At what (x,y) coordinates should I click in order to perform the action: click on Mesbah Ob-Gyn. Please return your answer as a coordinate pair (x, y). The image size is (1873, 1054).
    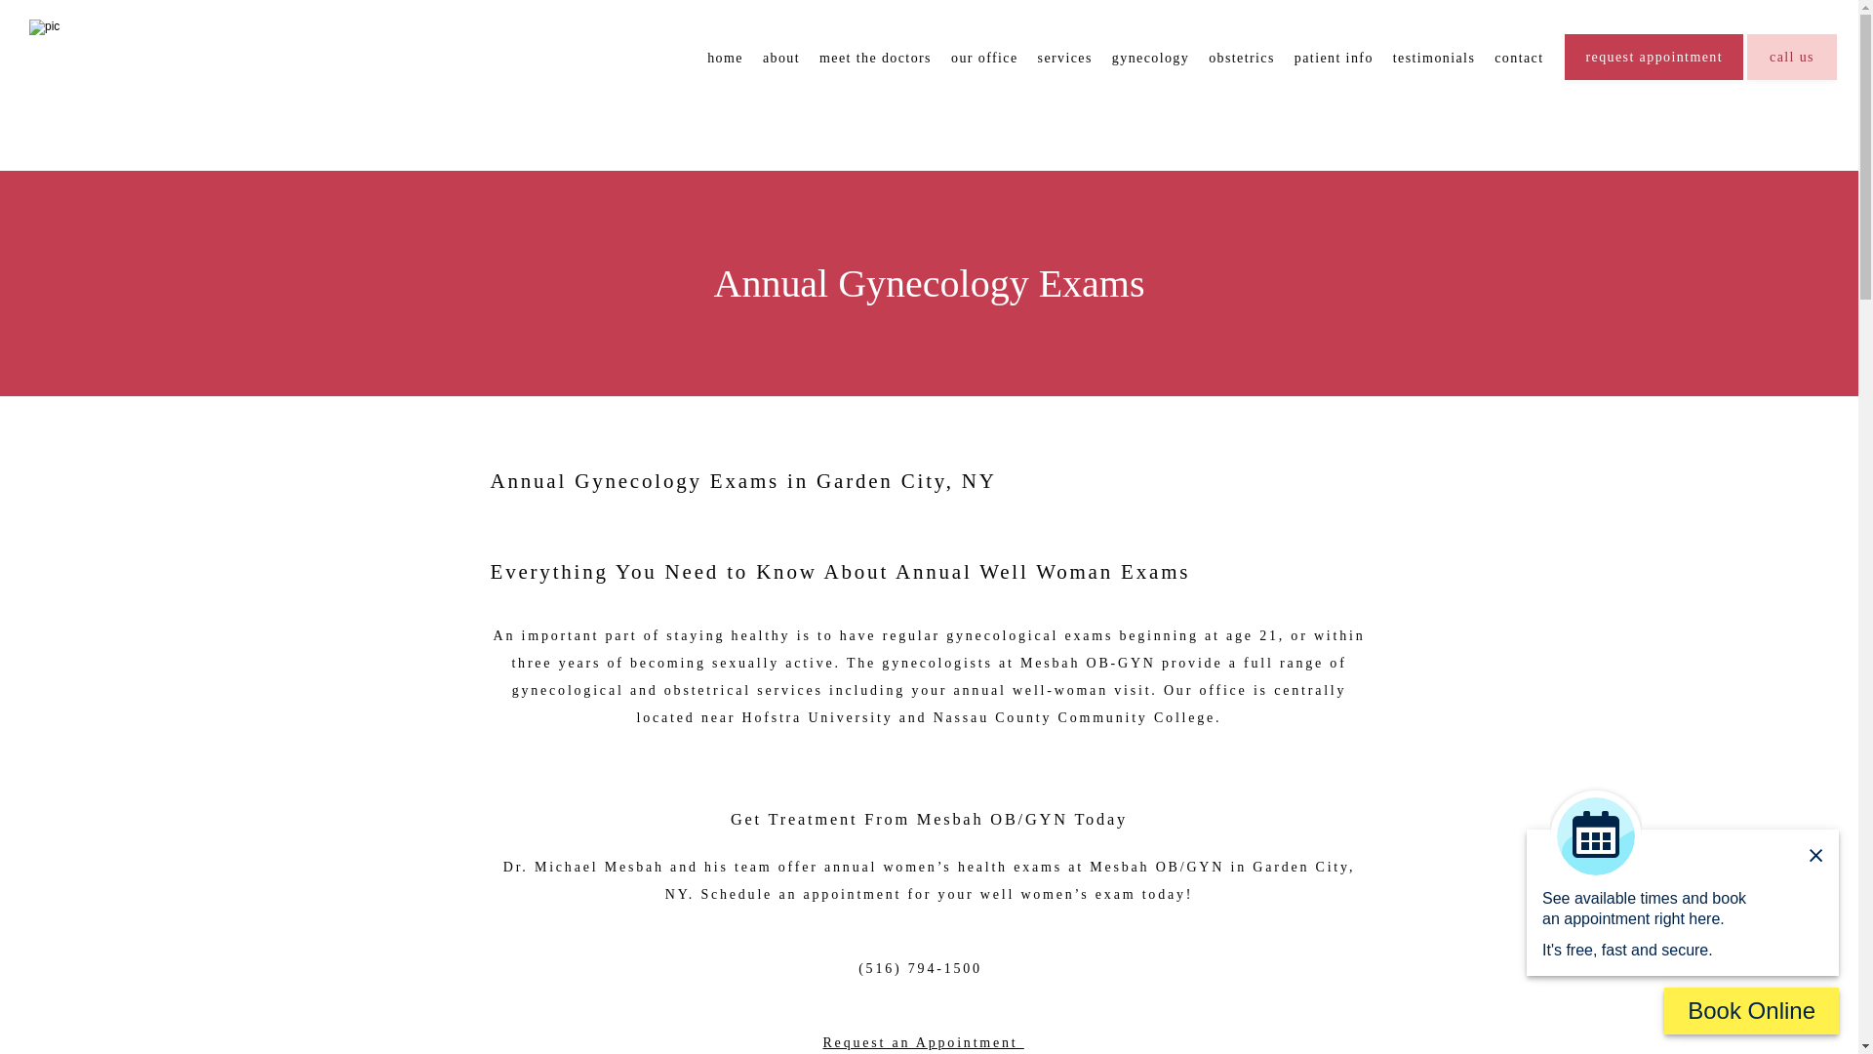
    Looking at the image, I should click on (78, 23).